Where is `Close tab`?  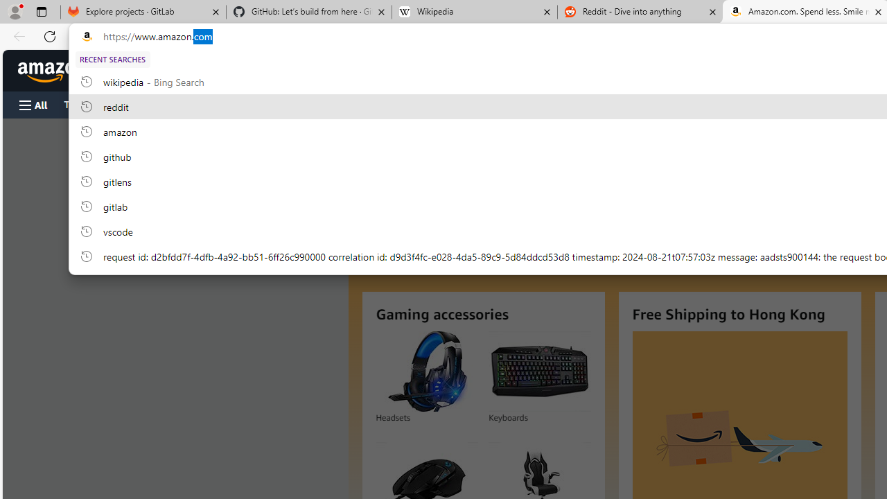 Close tab is located at coordinates (879, 11).